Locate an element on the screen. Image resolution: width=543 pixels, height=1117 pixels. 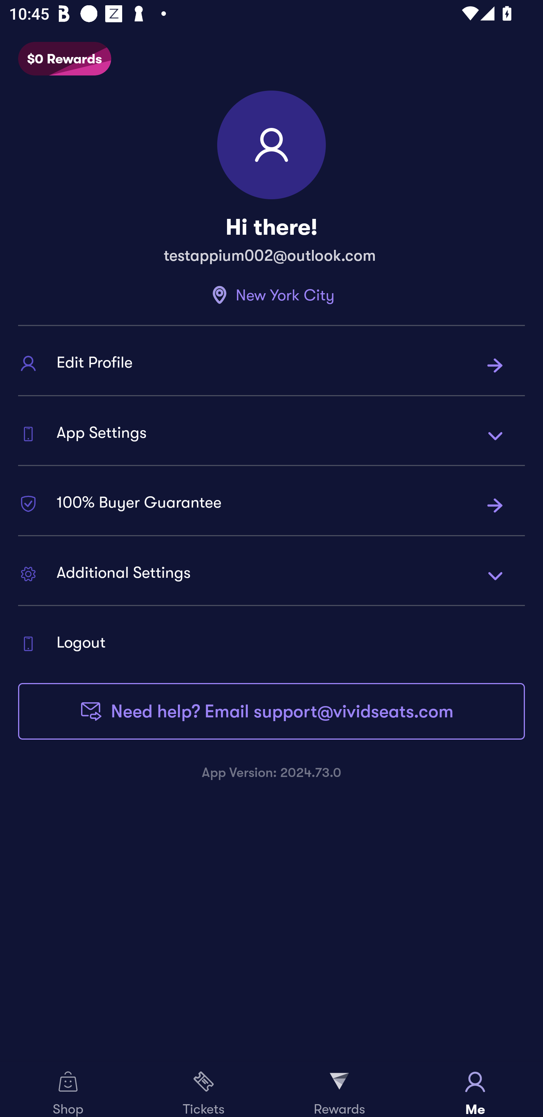
Edit Profile is located at coordinates (271, 365).